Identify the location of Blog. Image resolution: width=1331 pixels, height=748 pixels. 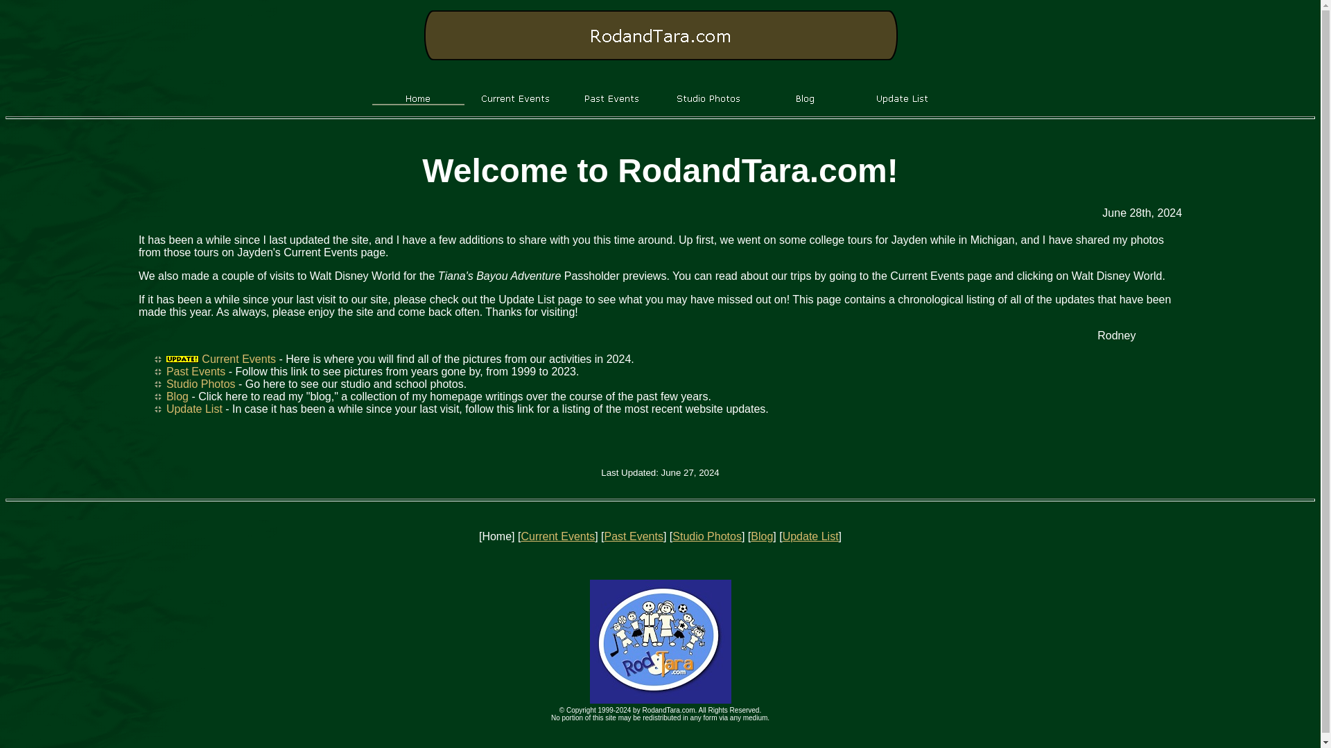
(761, 536).